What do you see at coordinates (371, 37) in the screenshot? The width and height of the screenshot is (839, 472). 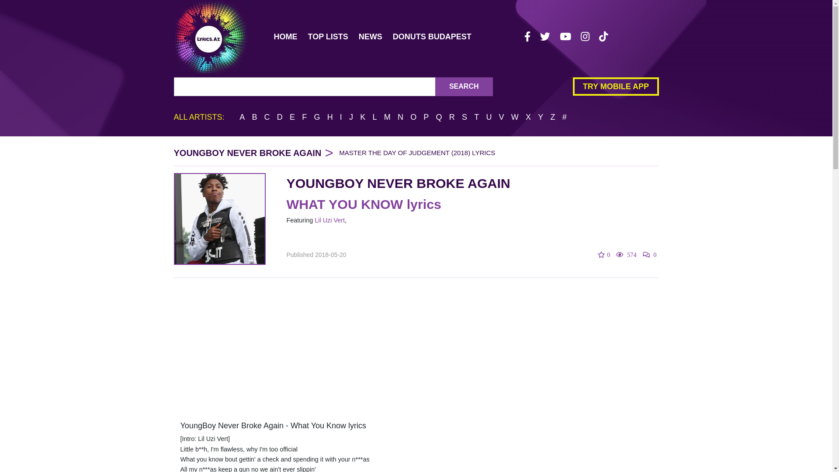 I see `NEWS` at bounding box center [371, 37].